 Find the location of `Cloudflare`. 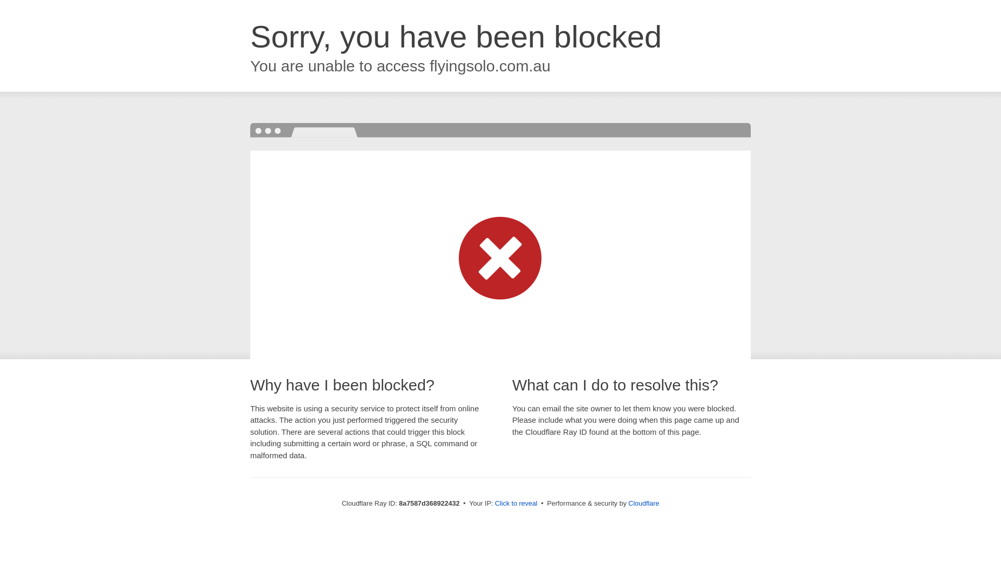

Cloudflare is located at coordinates (643, 503).